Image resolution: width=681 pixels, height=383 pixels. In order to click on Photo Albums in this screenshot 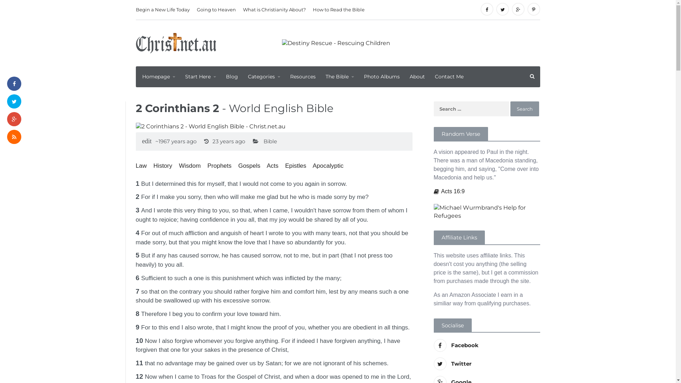, I will do `click(382, 77)`.